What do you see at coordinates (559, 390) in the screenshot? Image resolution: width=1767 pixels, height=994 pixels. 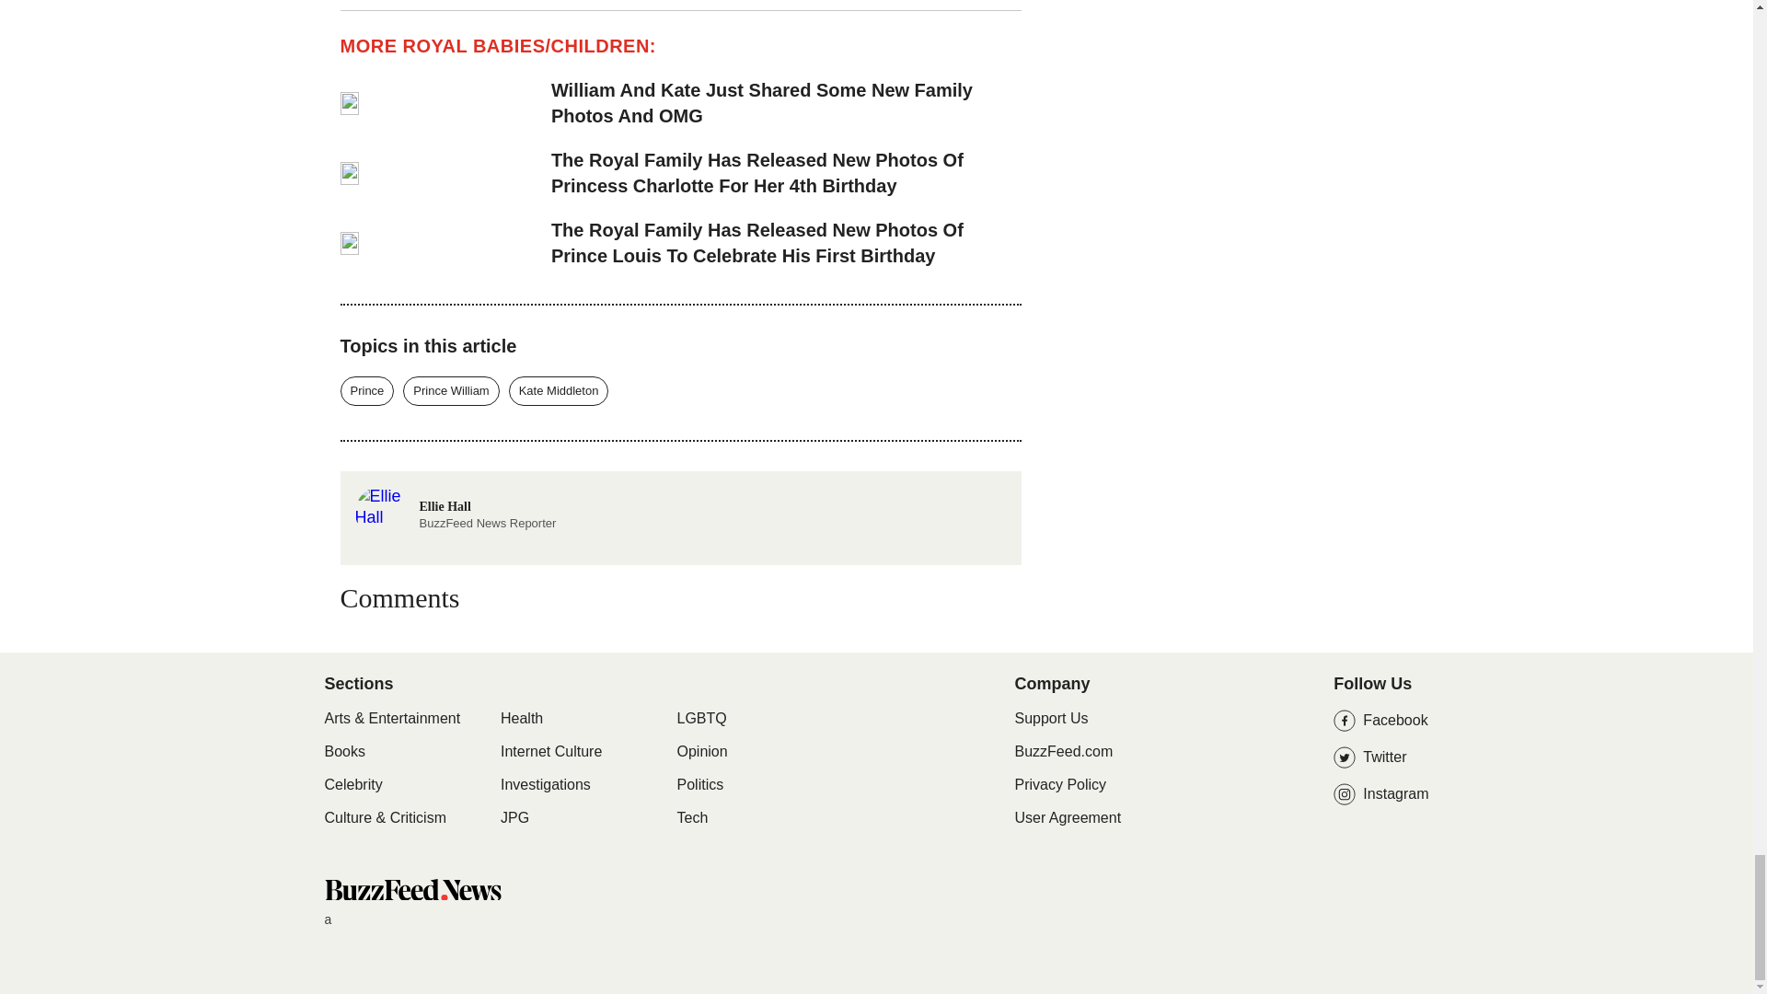 I see `Kate Middleton` at bounding box center [559, 390].